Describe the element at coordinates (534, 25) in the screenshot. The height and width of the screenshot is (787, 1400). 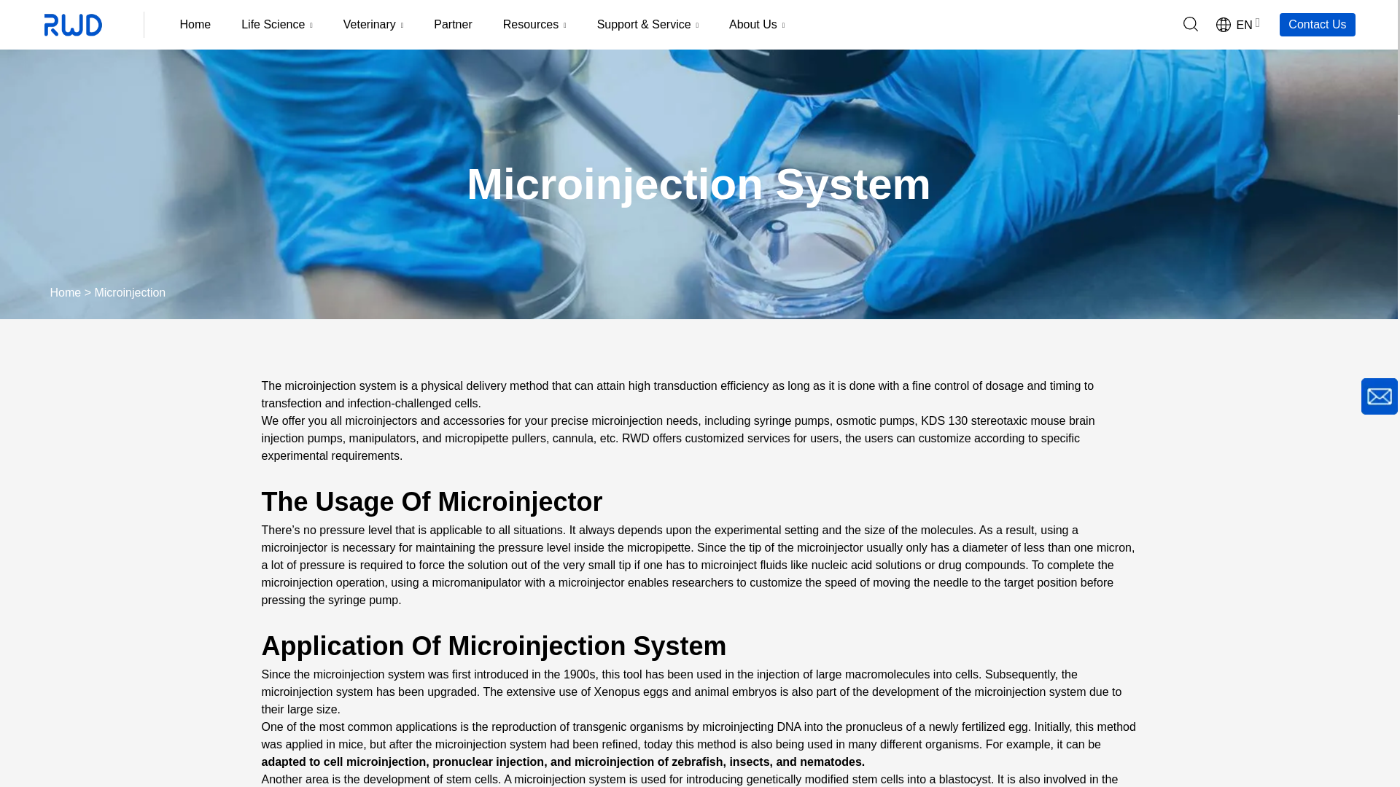
I see `Resources` at that location.